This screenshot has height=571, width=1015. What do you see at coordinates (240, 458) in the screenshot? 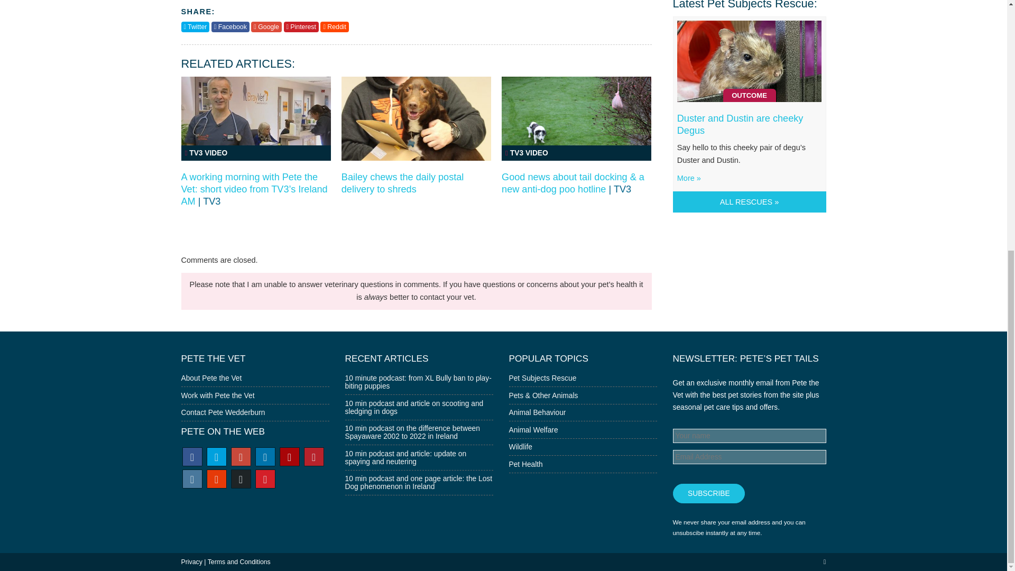
I see `Pete's GooglePlus Page` at bounding box center [240, 458].